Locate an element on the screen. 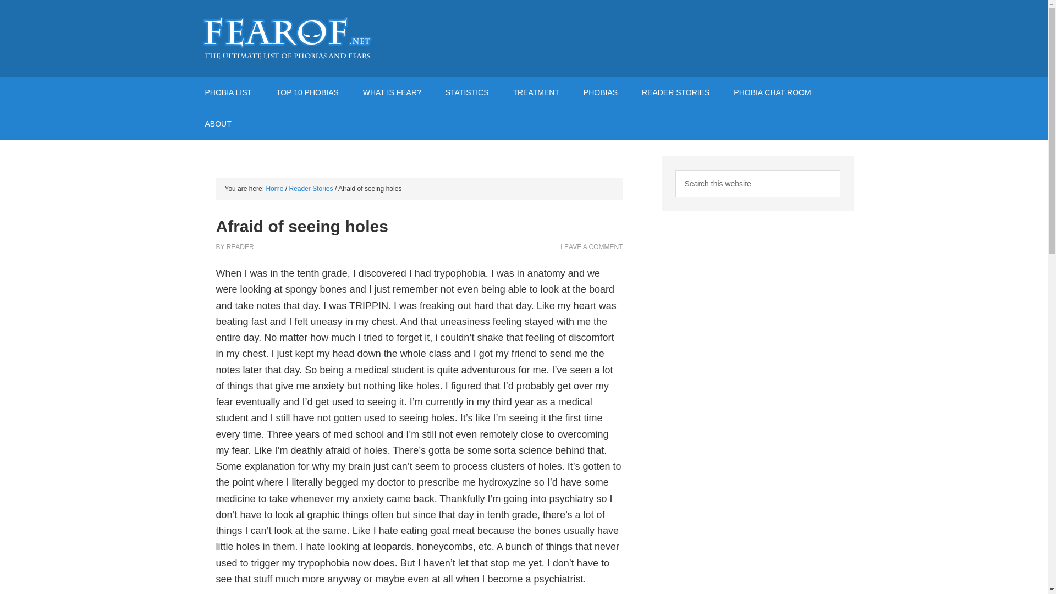 The width and height of the screenshot is (1056, 594). PHOBIA LIST is located at coordinates (228, 92).